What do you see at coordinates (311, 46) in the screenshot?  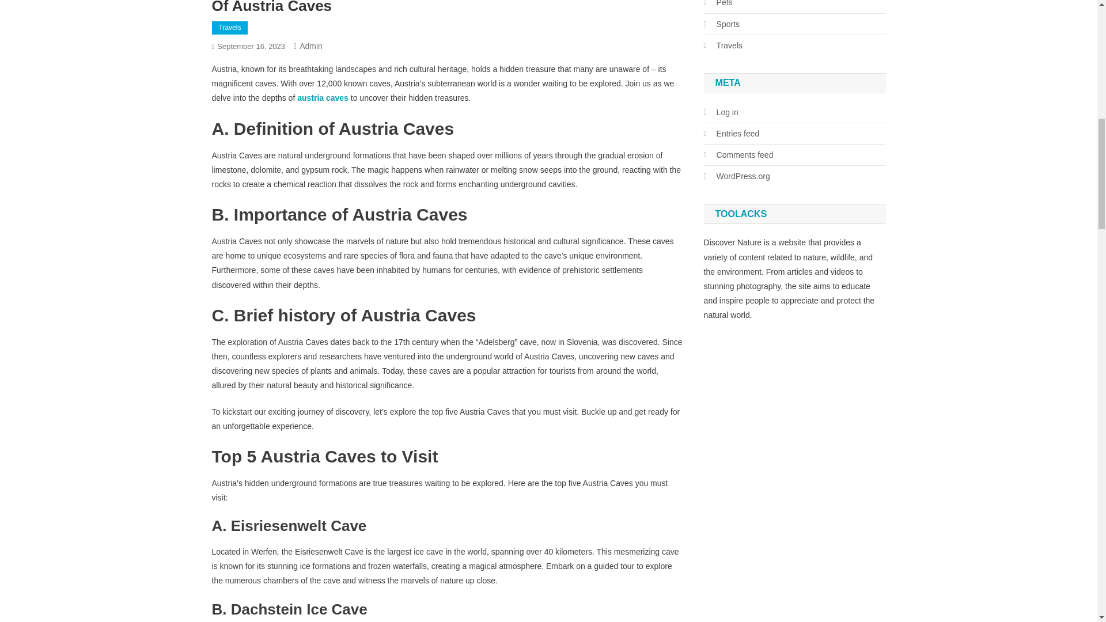 I see `Admin` at bounding box center [311, 46].